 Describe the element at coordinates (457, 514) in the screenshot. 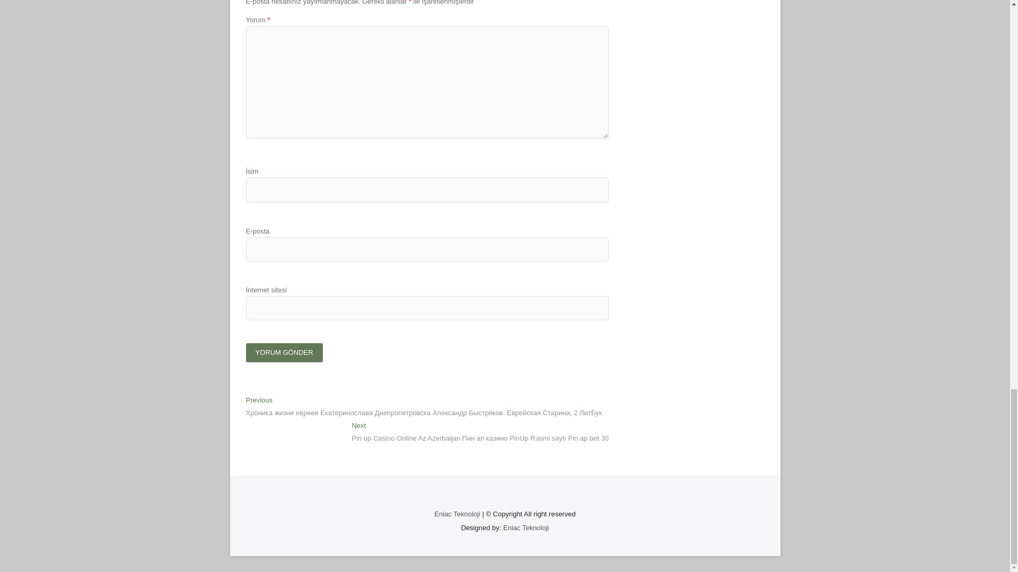

I see `Eniac Teknoloji` at that location.